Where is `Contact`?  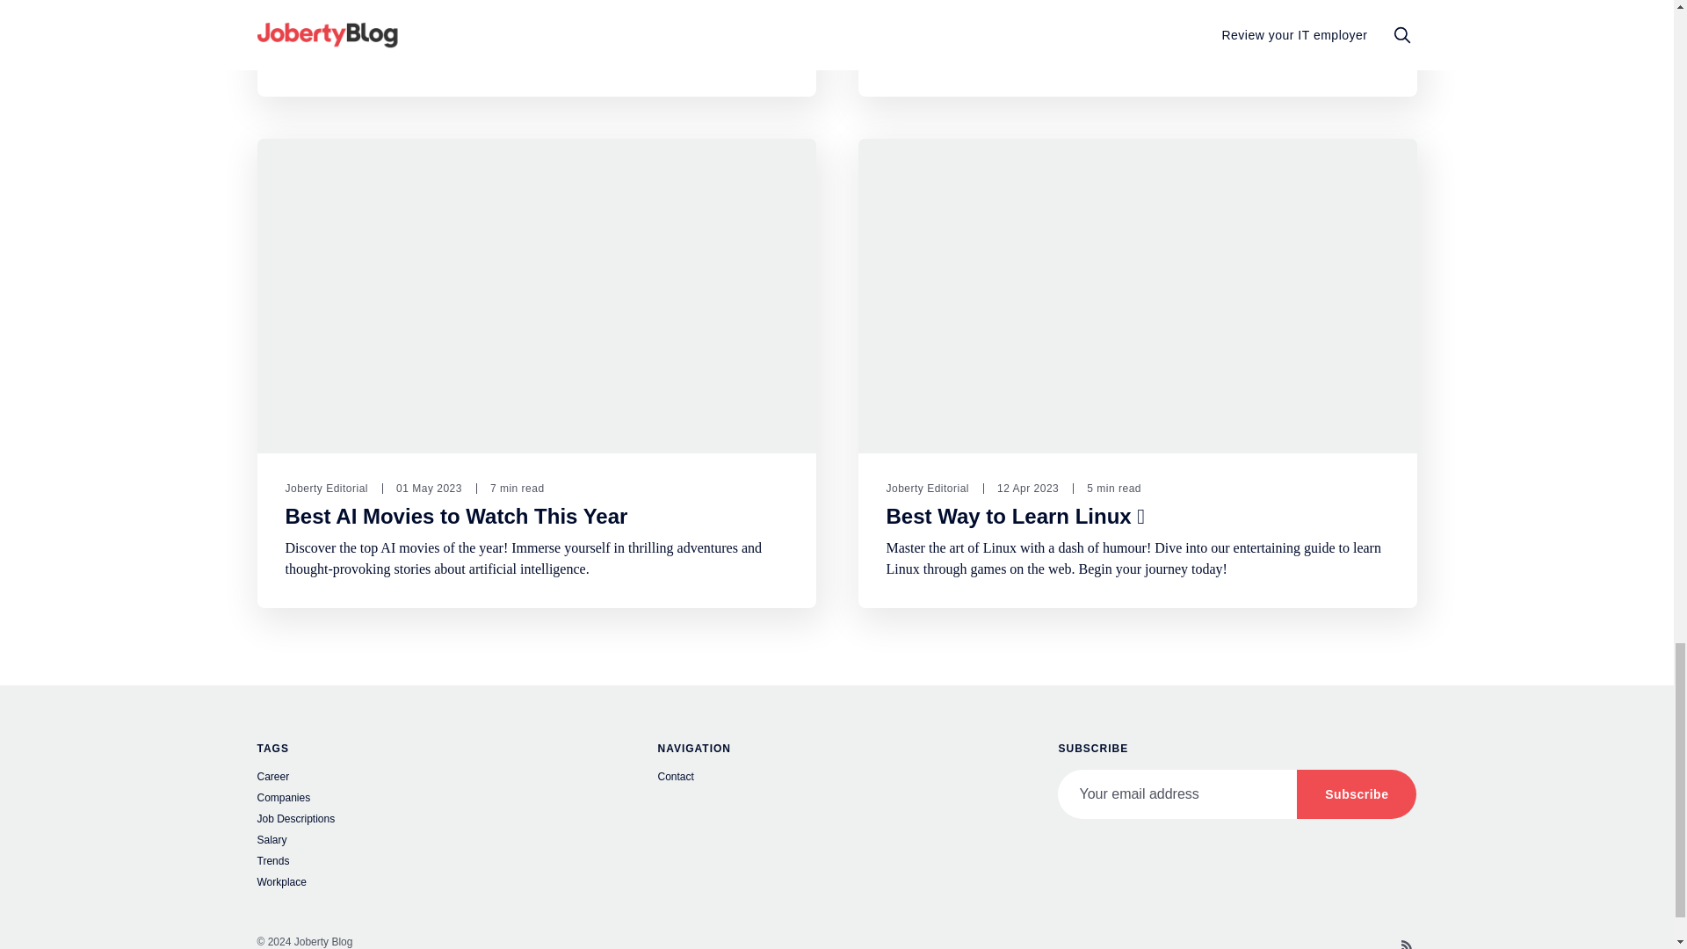 Contact is located at coordinates (836, 779).